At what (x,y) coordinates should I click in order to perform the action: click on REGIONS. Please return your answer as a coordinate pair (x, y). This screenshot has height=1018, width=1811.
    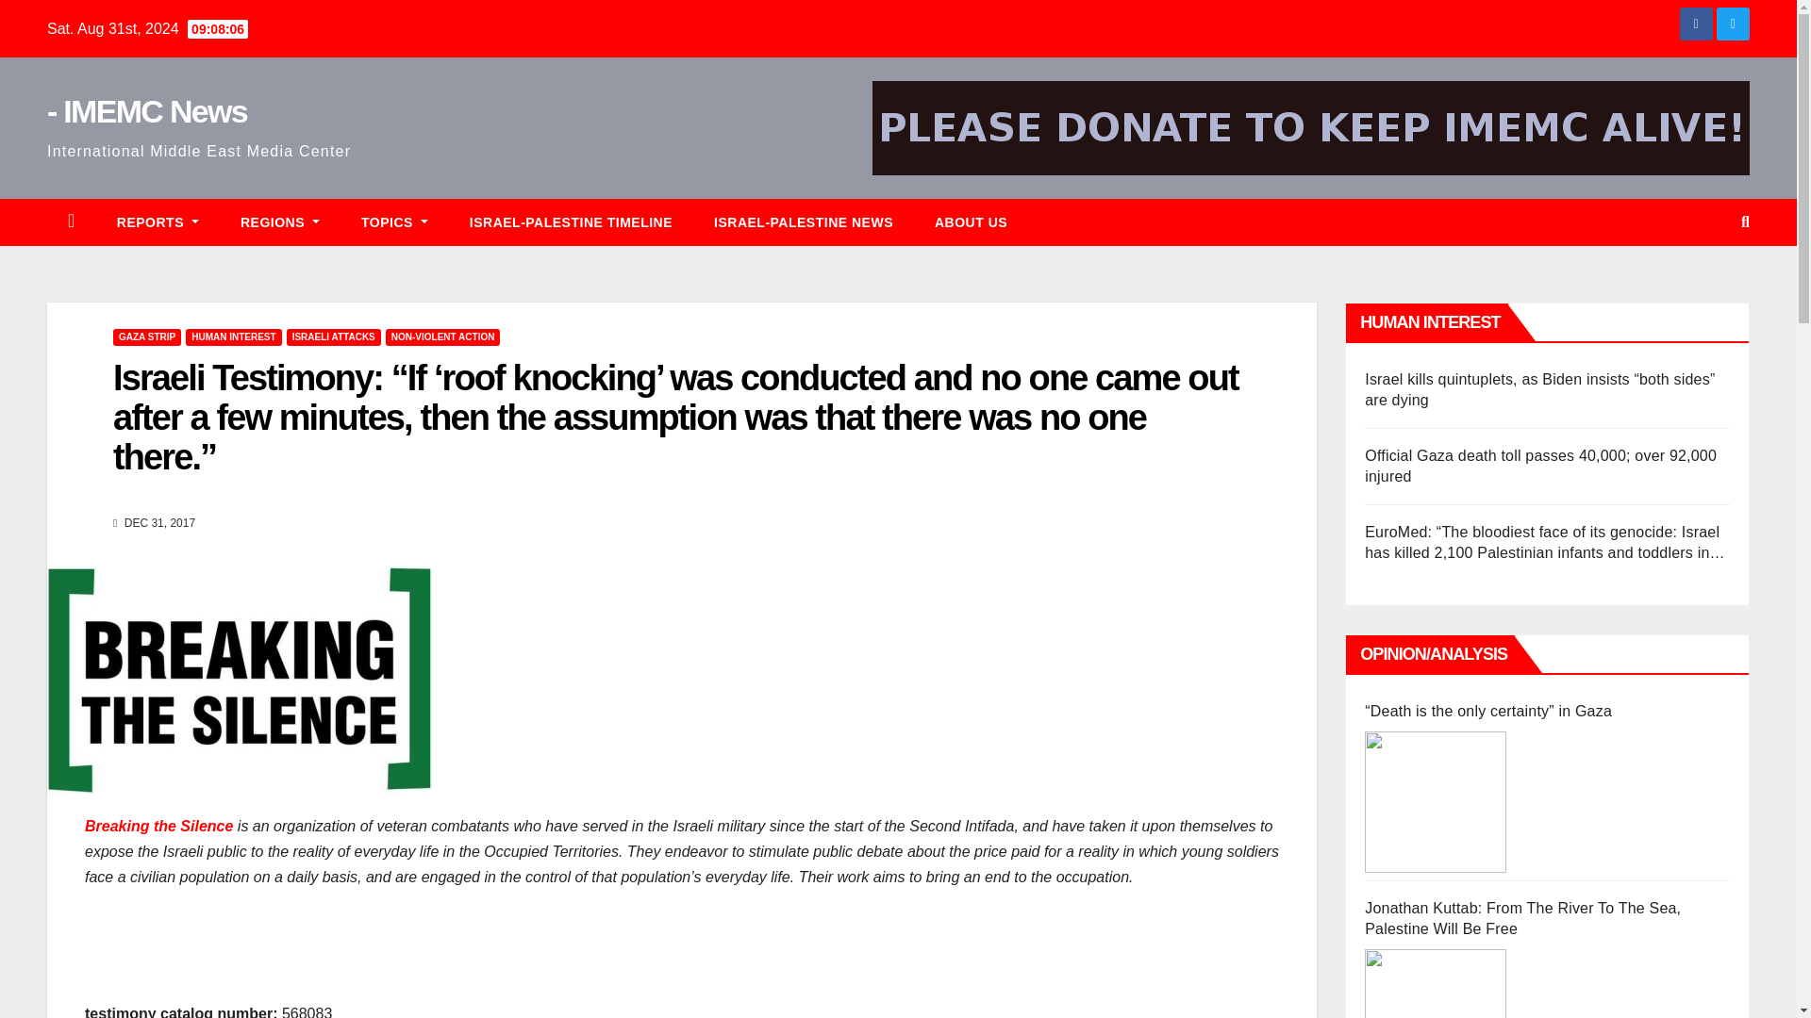
    Looking at the image, I should click on (279, 222).